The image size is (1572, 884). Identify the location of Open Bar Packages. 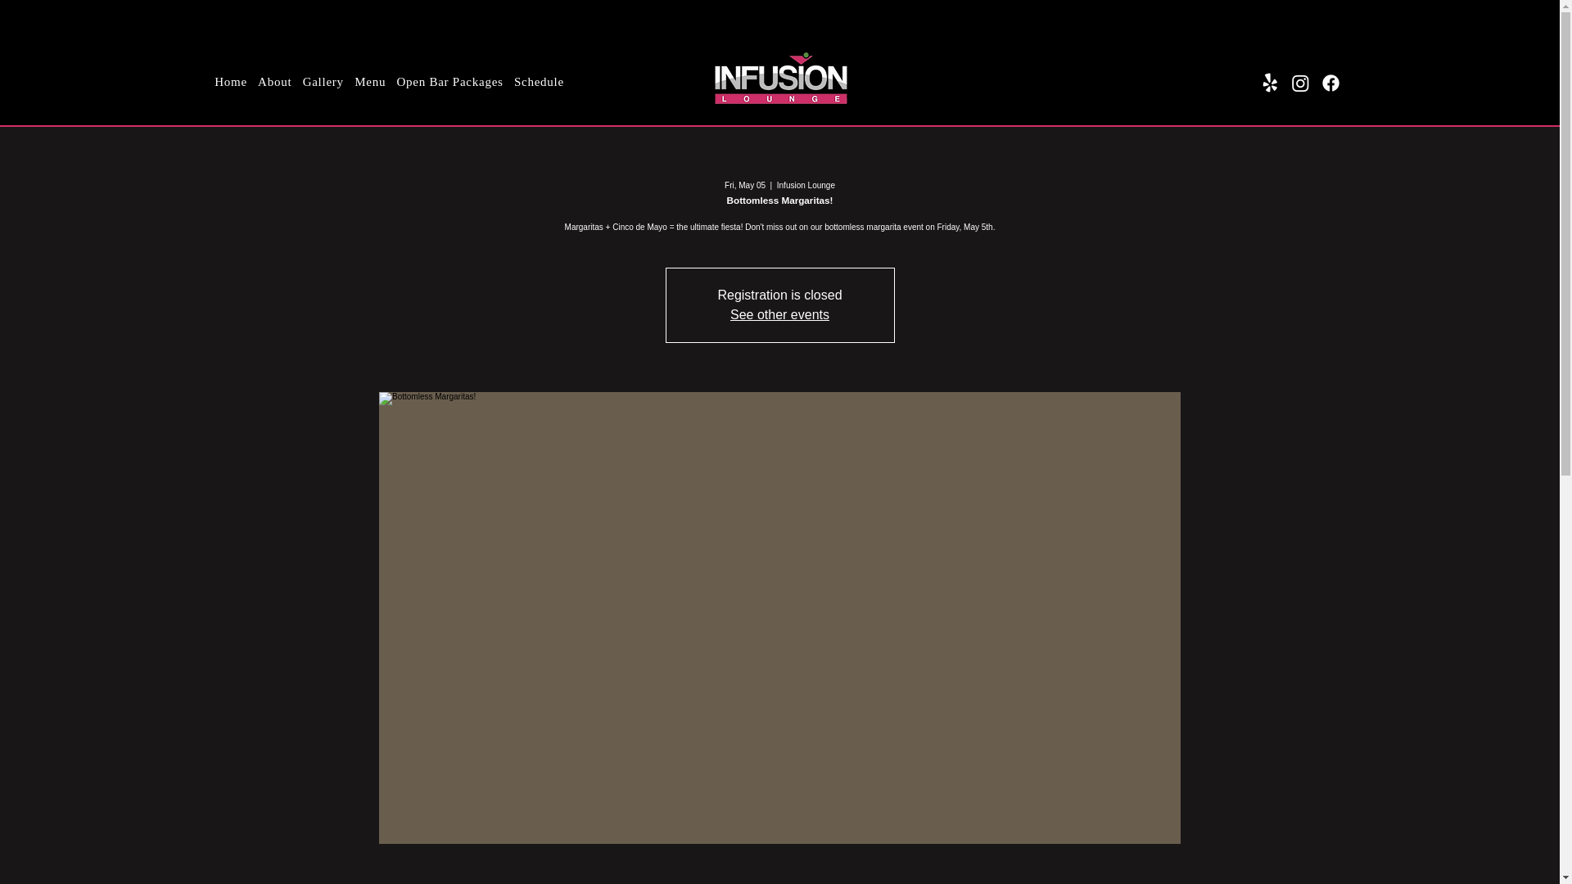
(450, 82).